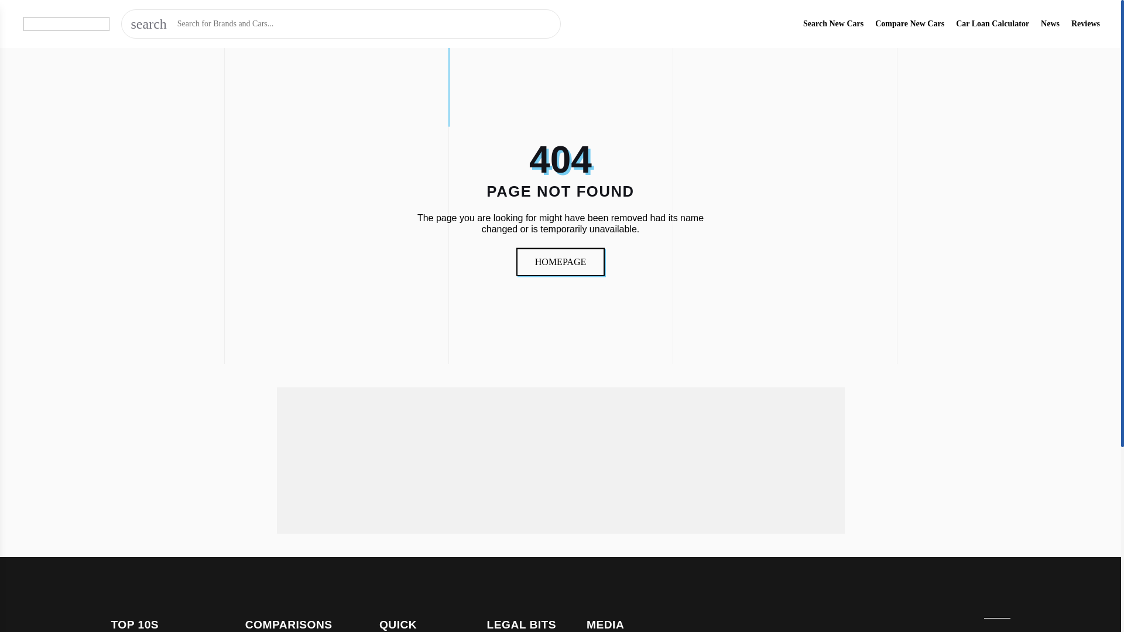 This screenshot has width=1124, height=632. Describe the element at coordinates (910, 23) in the screenshot. I see `Compare New Cars` at that location.